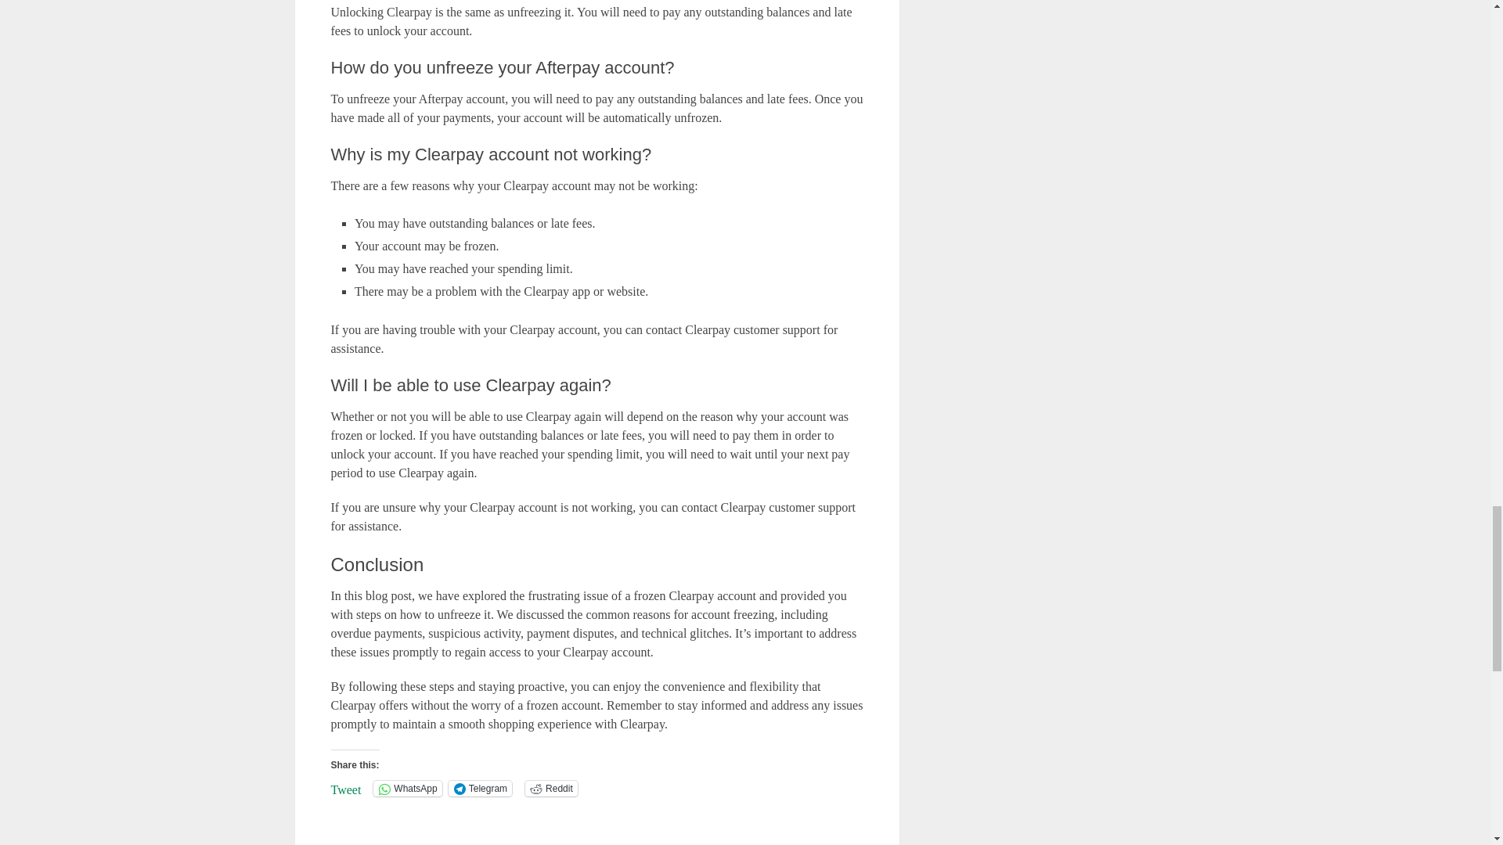 The height and width of the screenshot is (845, 1503). Describe the element at coordinates (407, 789) in the screenshot. I see `Click to share on WhatsApp` at that location.